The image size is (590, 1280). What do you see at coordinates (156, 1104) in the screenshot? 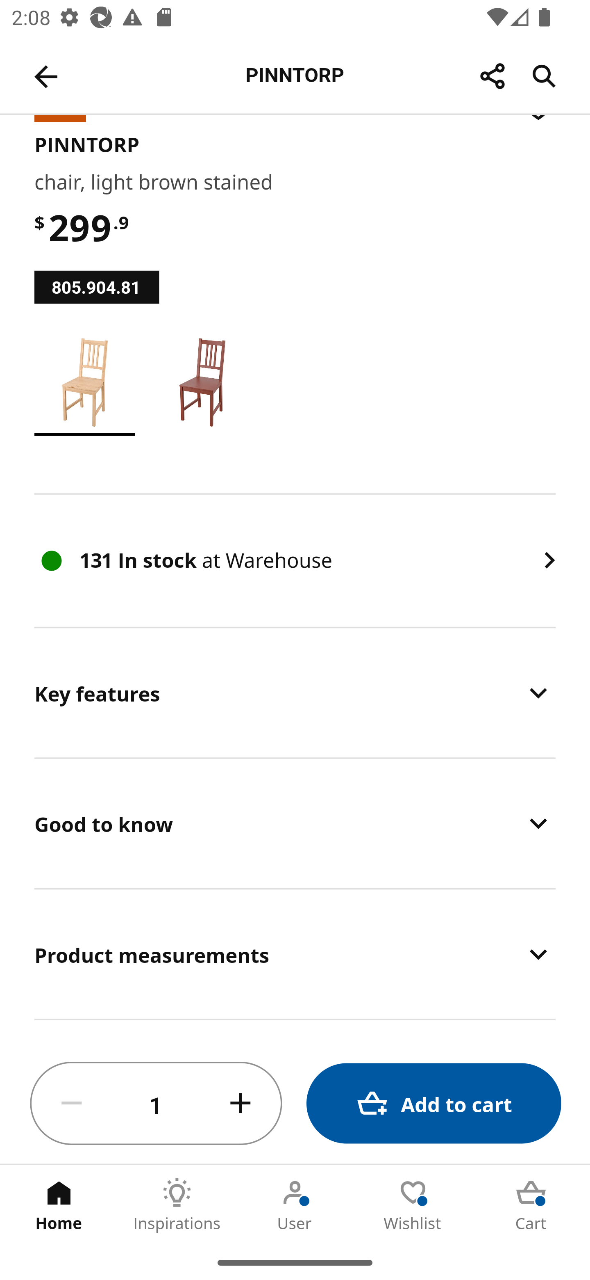
I see `1` at bounding box center [156, 1104].